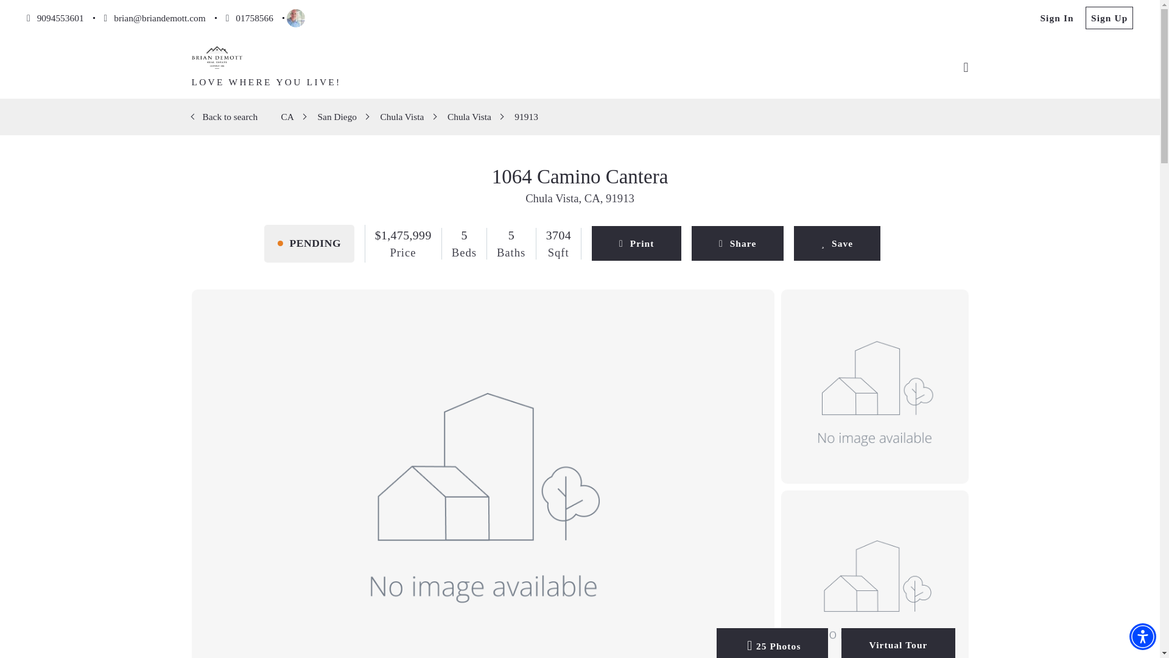  What do you see at coordinates (55, 17) in the screenshot?
I see `9094553601` at bounding box center [55, 17].